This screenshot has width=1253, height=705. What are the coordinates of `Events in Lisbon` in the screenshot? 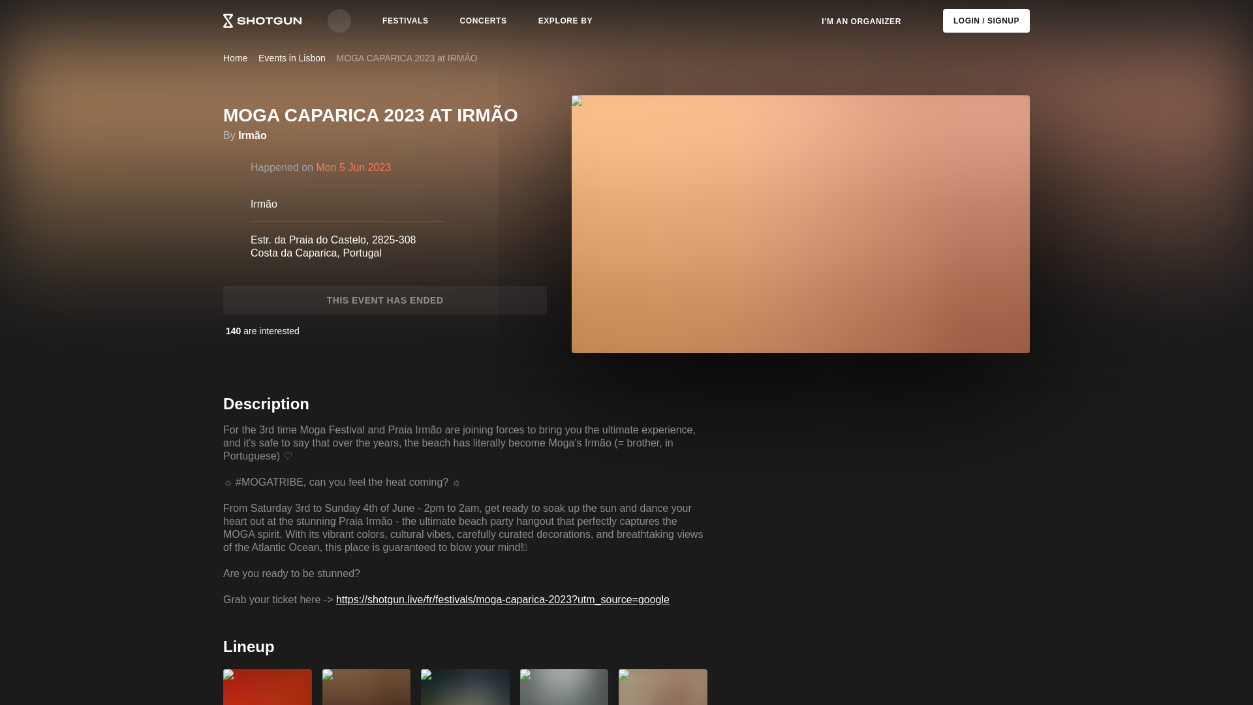 It's located at (292, 57).